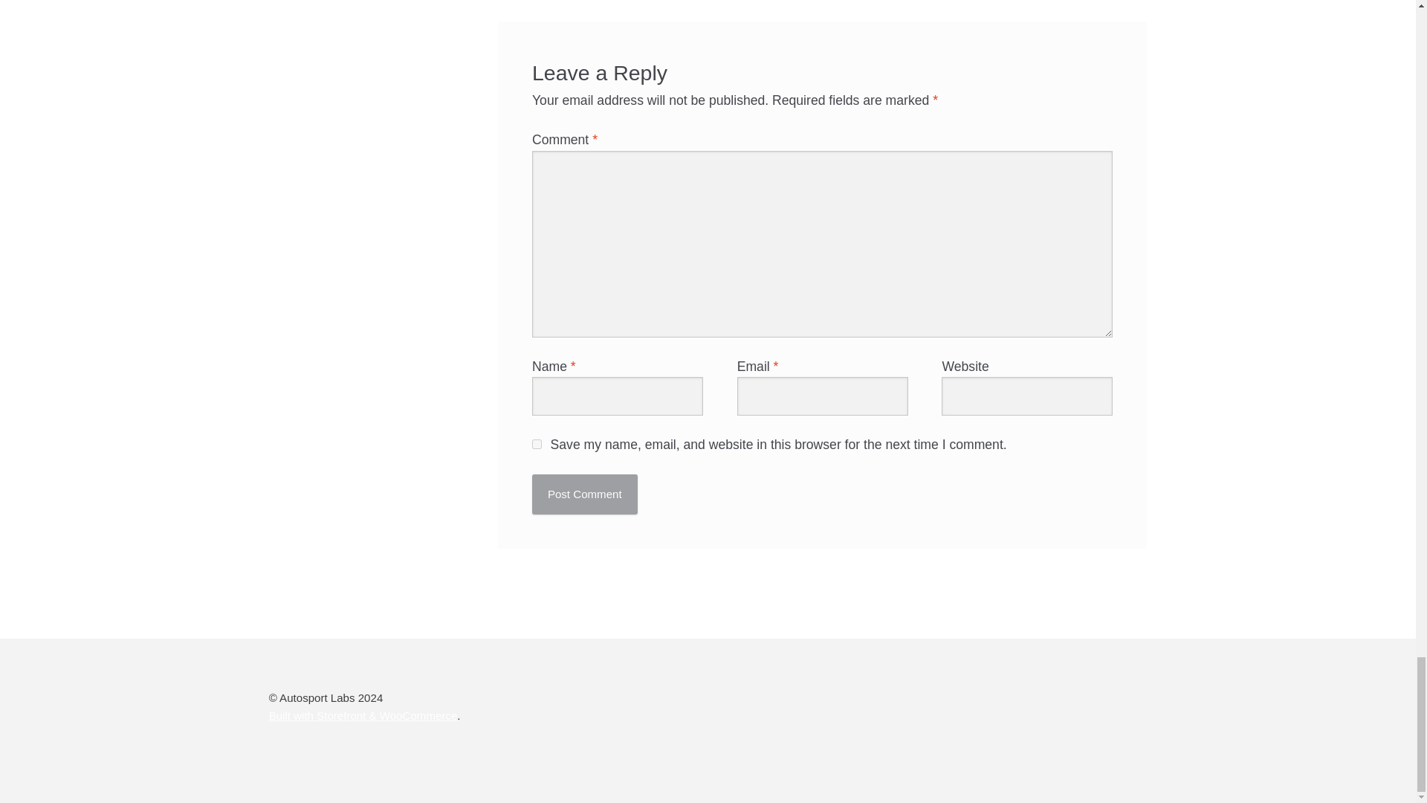 This screenshot has width=1427, height=803. I want to click on WooCommerce - The Best eCommerce Platform for WordPress, so click(363, 715).